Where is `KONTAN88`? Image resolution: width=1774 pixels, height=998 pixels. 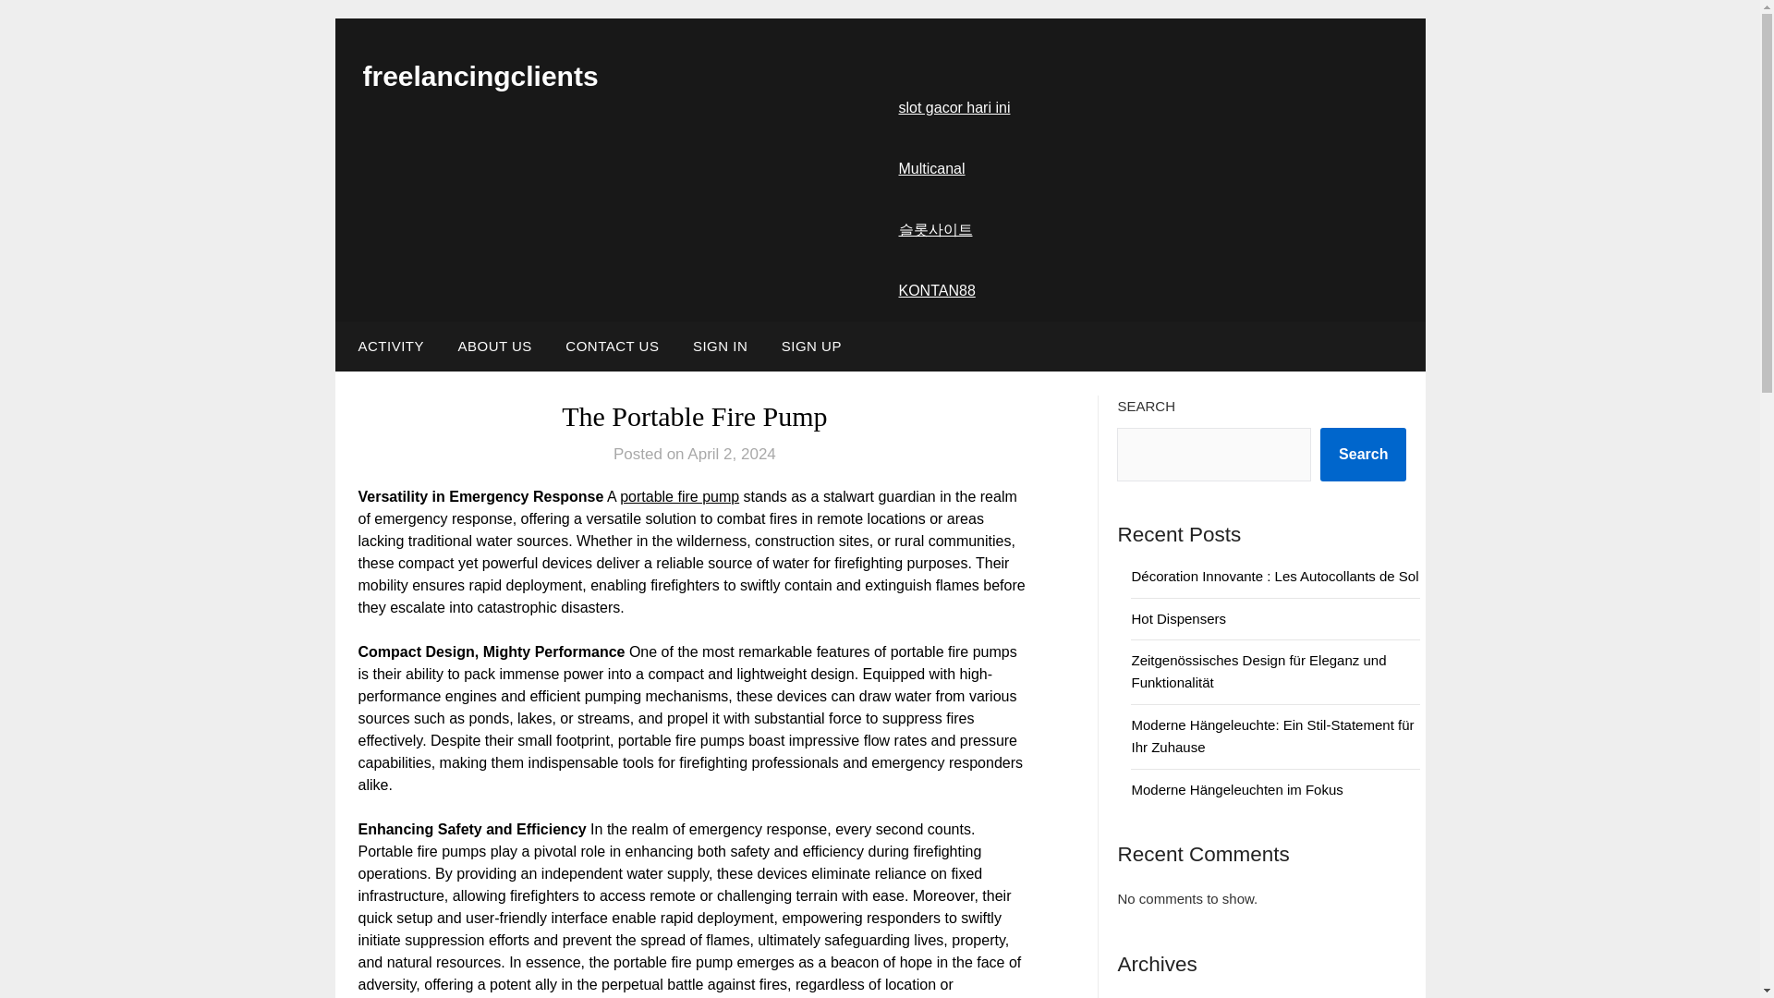
KONTAN88 is located at coordinates (935, 290).